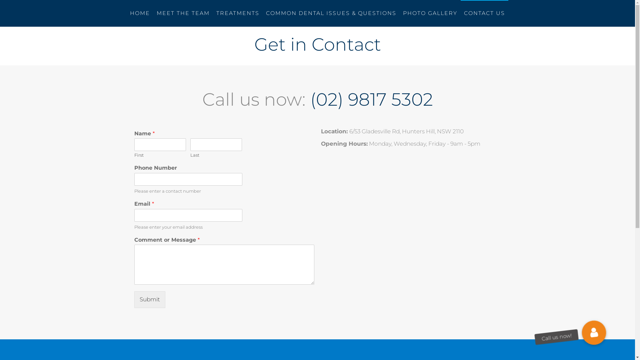 The height and width of the screenshot is (360, 640). I want to click on COMMON DENTAL ISSUES & QUESTIONS, so click(331, 13).